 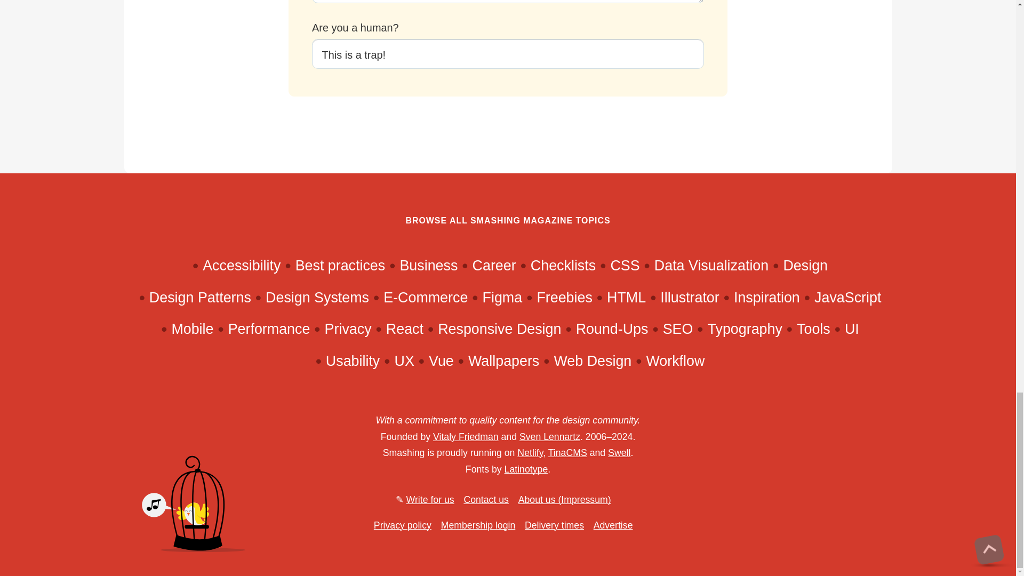 What do you see at coordinates (494, 266) in the screenshot?
I see `Career` at bounding box center [494, 266].